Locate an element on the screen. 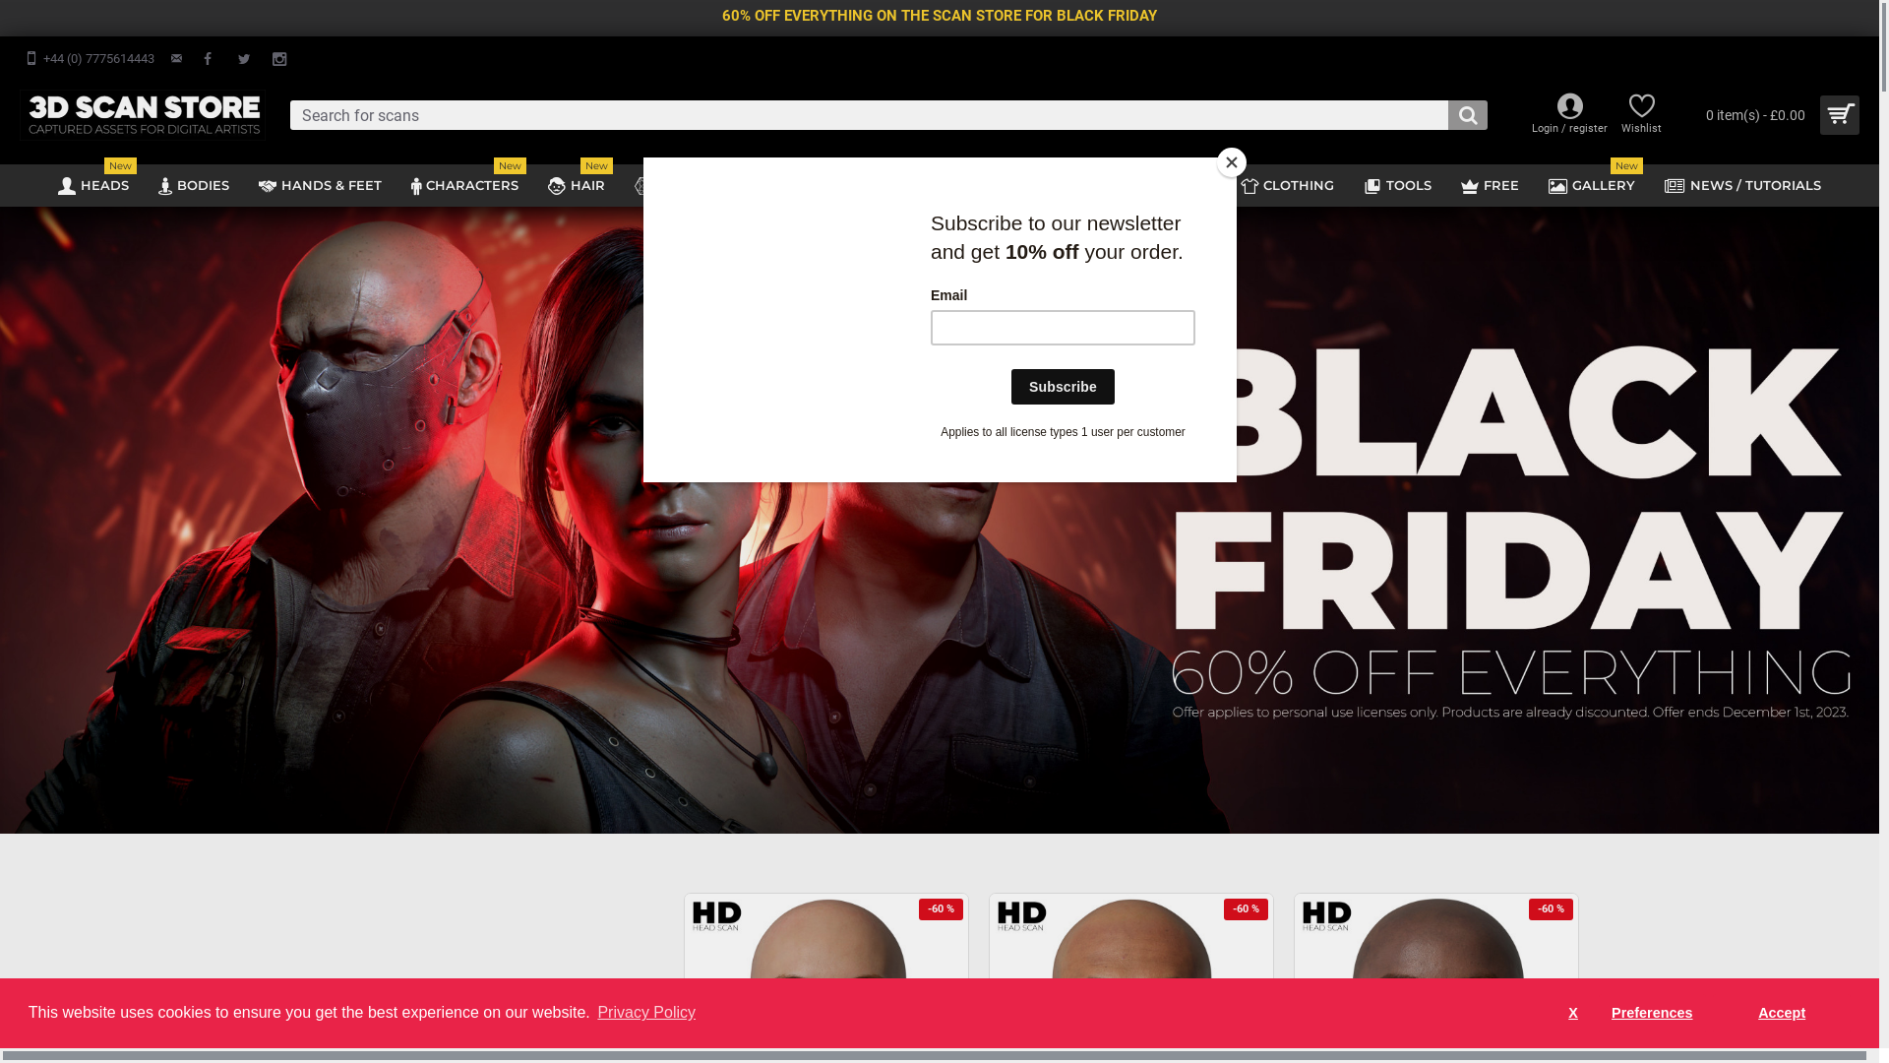  Login / register is located at coordinates (1570, 116).